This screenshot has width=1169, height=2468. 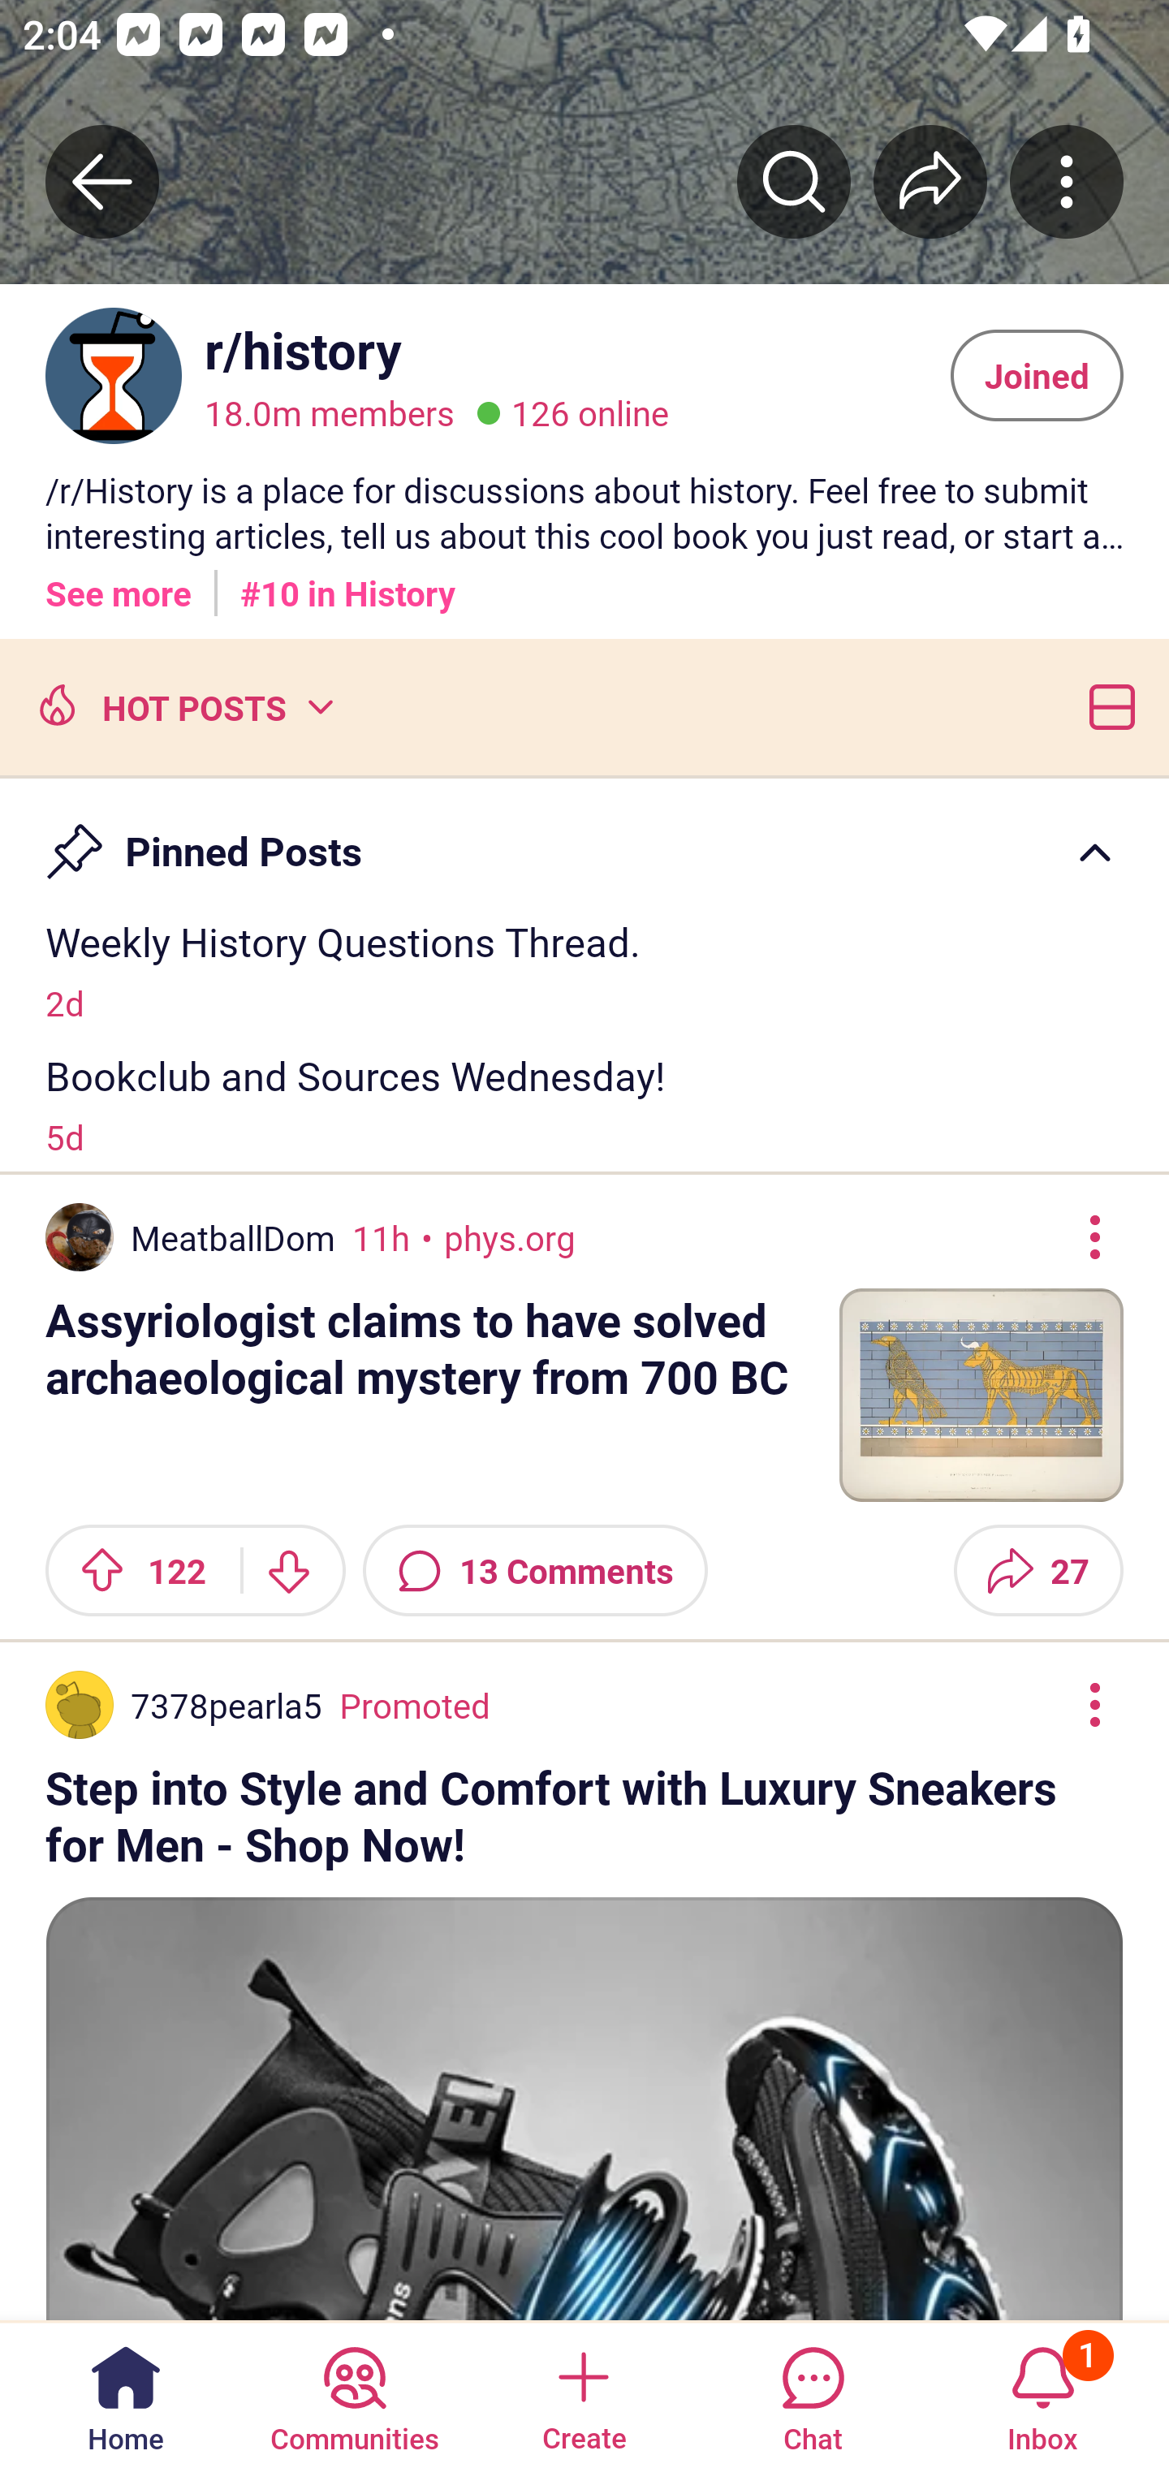 What do you see at coordinates (102, 181) in the screenshot?
I see `Back` at bounding box center [102, 181].